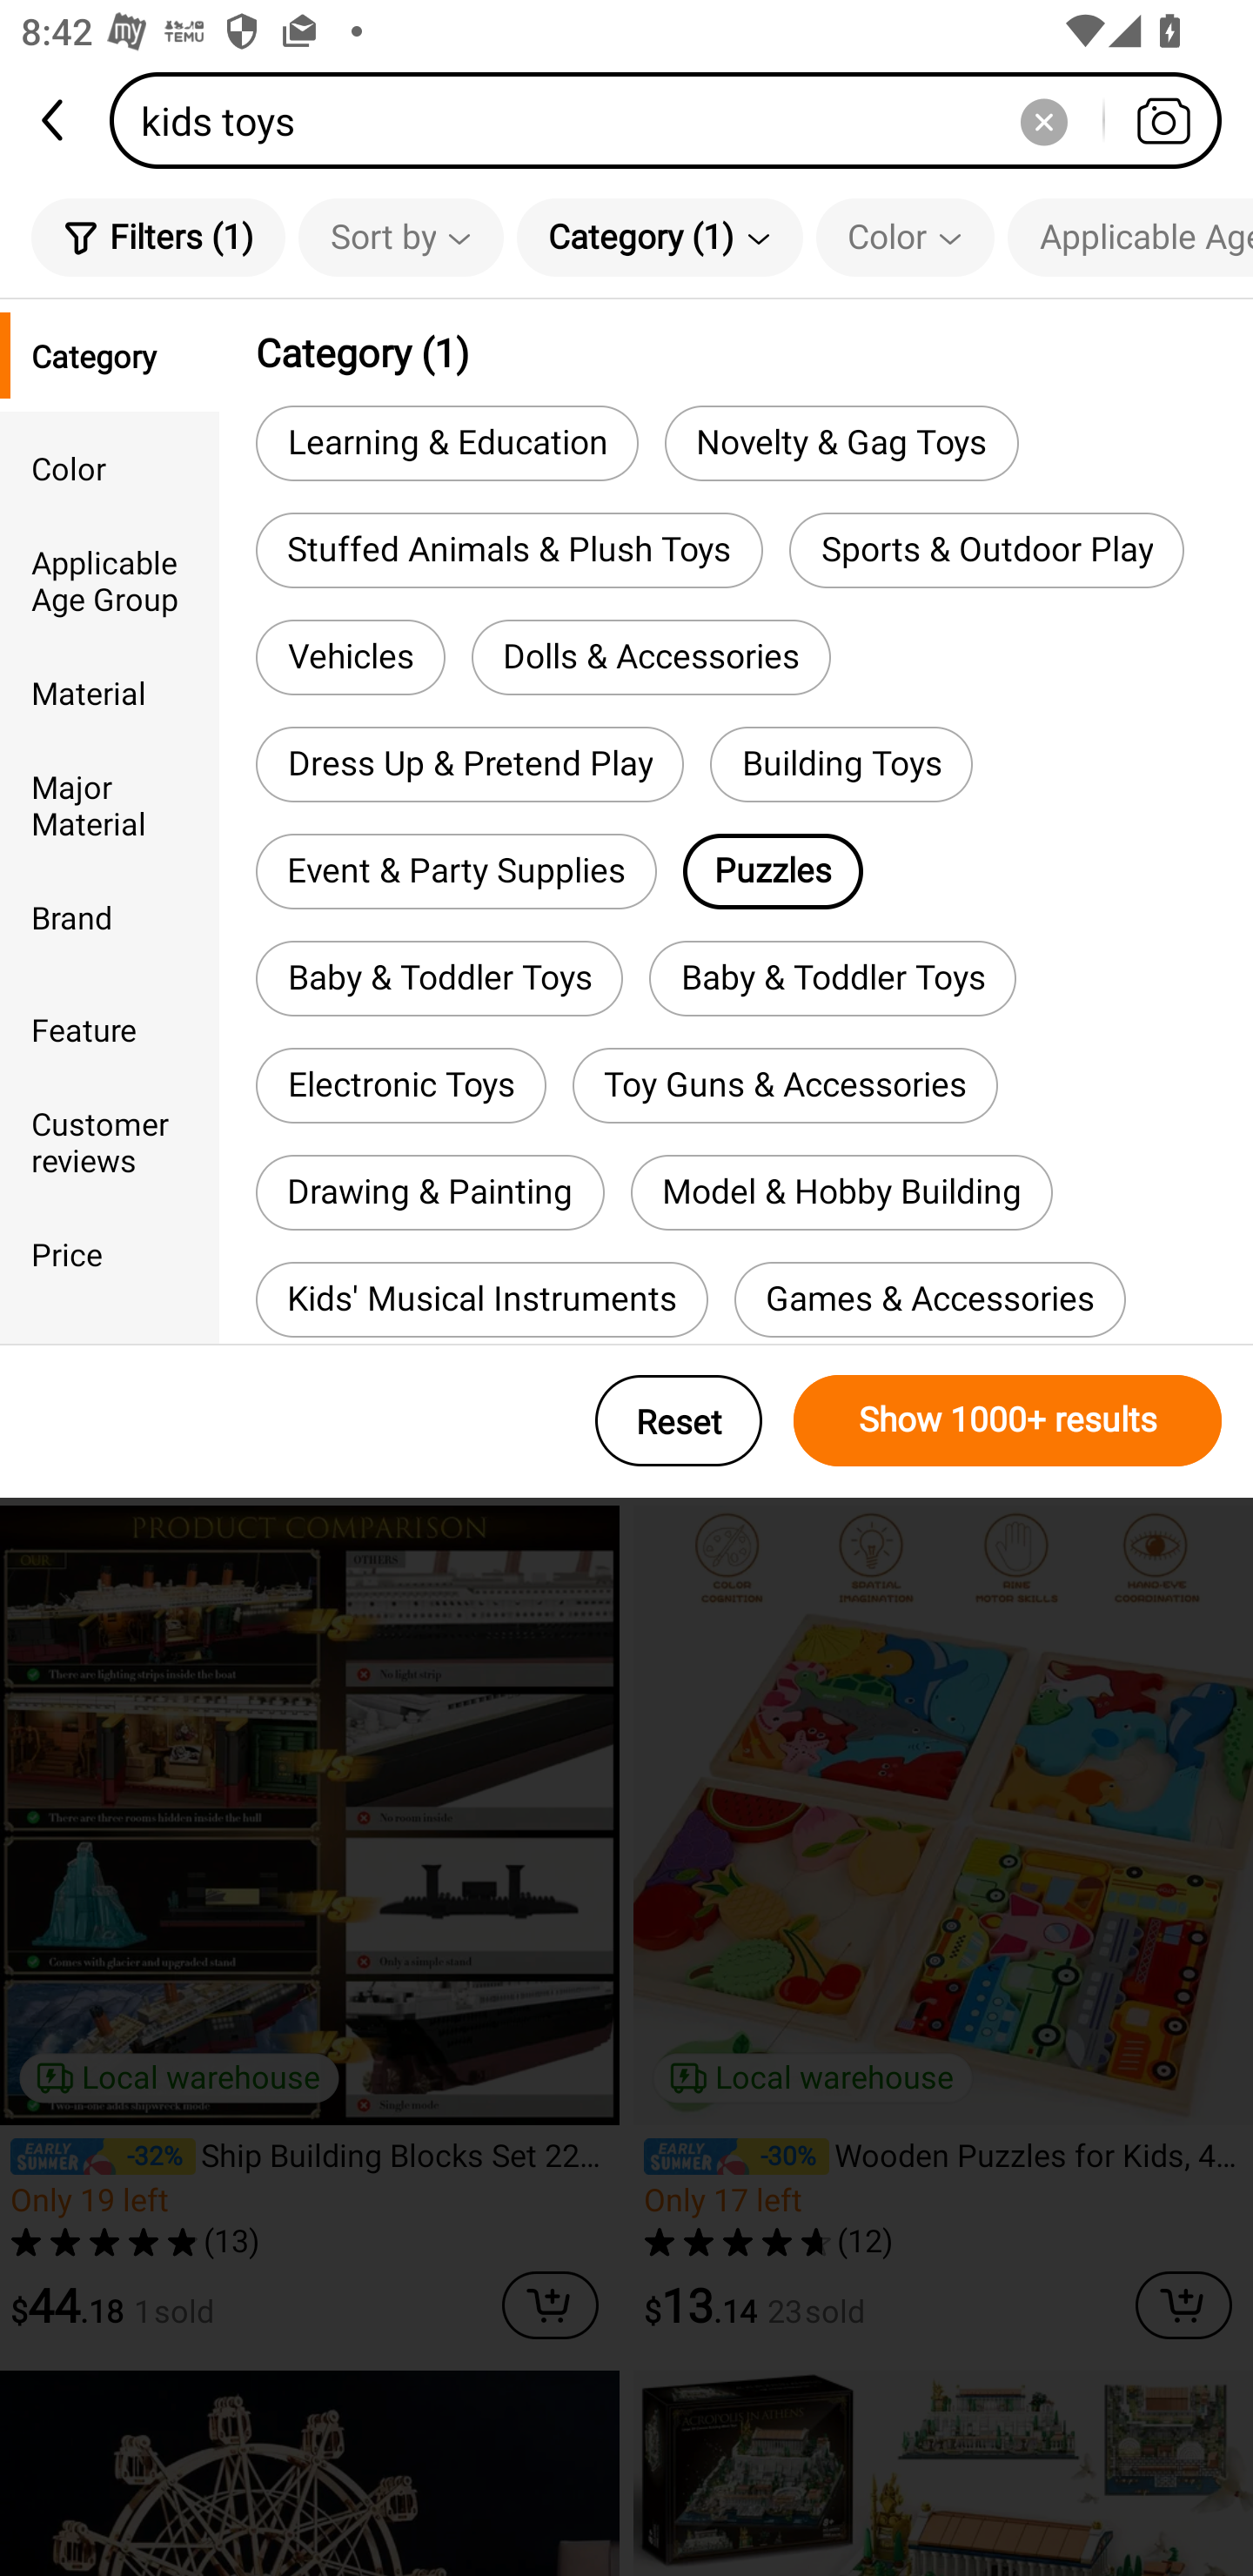 The image size is (1253, 2576). Describe the element at coordinates (430, 1192) in the screenshot. I see `Drawing & Painting` at that location.